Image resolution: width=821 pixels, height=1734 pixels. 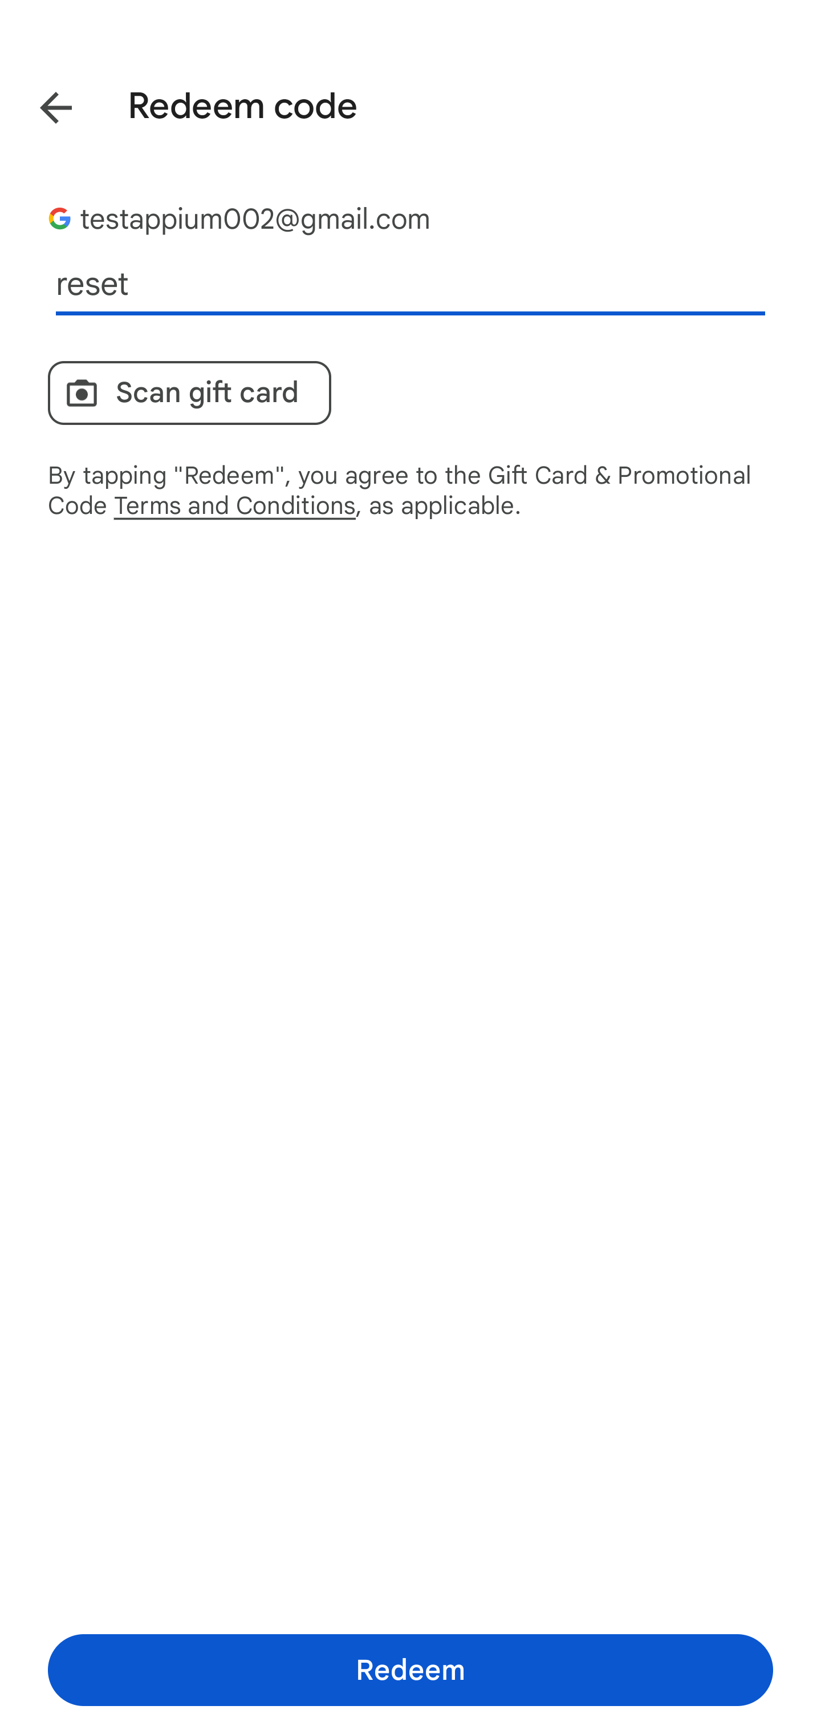 What do you see at coordinates (410, 284) in the screenshot?
I see `reset` at bounding box center [410, 284].